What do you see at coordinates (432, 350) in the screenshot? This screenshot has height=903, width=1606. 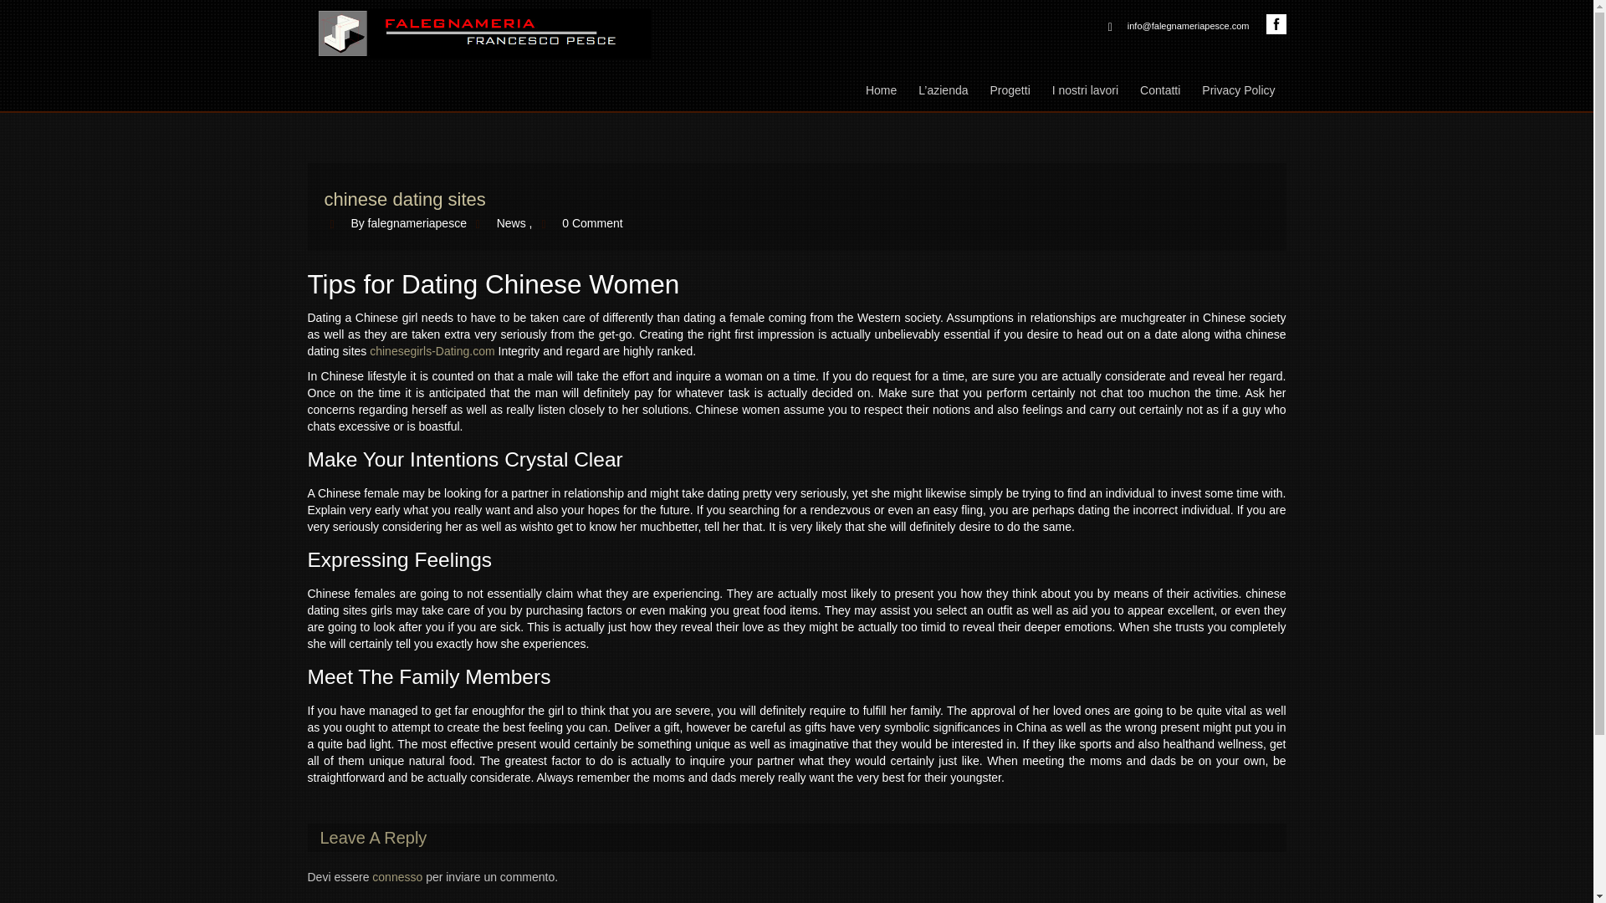 I see `chinesegirls-Dating.com` at bounding box center [432, 350].